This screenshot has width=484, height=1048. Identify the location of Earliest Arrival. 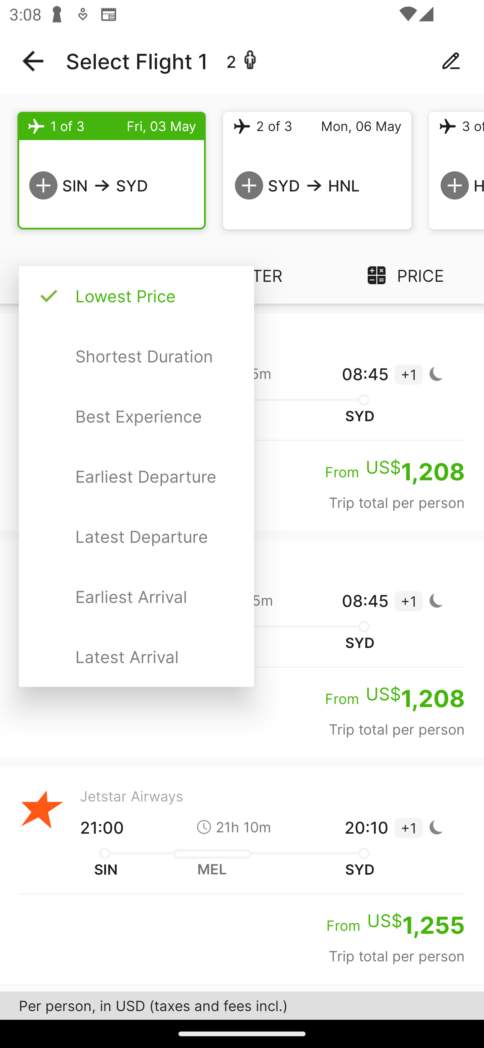
(136, 597).